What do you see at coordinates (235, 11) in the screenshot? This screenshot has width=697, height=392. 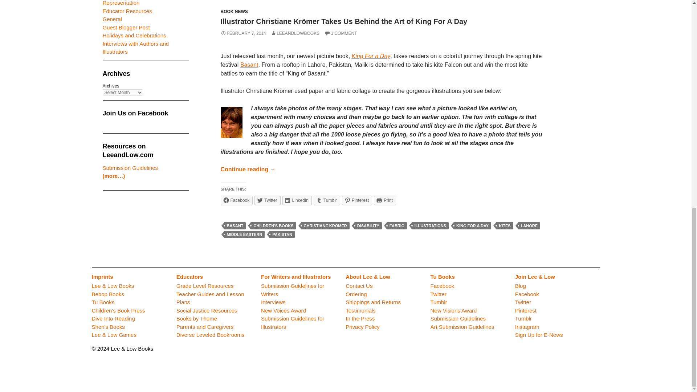 I see `BOOK NEWS` at bounding box center [235, 11].